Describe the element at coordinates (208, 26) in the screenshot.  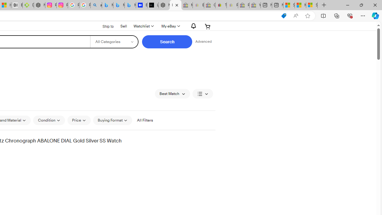
I see `Your shopping cart` at that location.